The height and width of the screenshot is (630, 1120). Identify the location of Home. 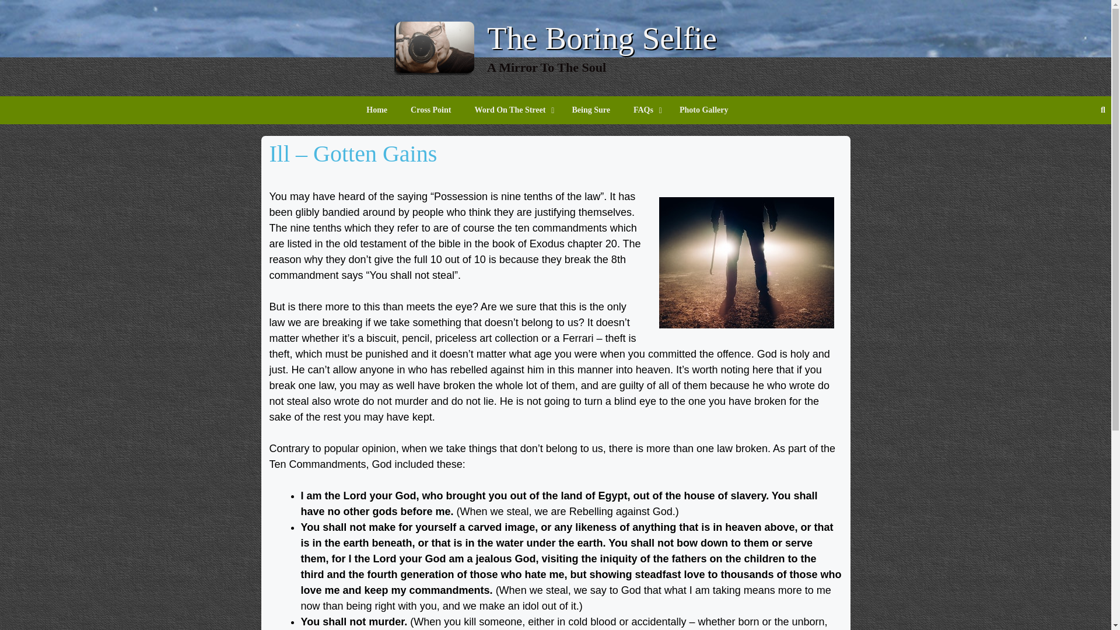
(377, 110).